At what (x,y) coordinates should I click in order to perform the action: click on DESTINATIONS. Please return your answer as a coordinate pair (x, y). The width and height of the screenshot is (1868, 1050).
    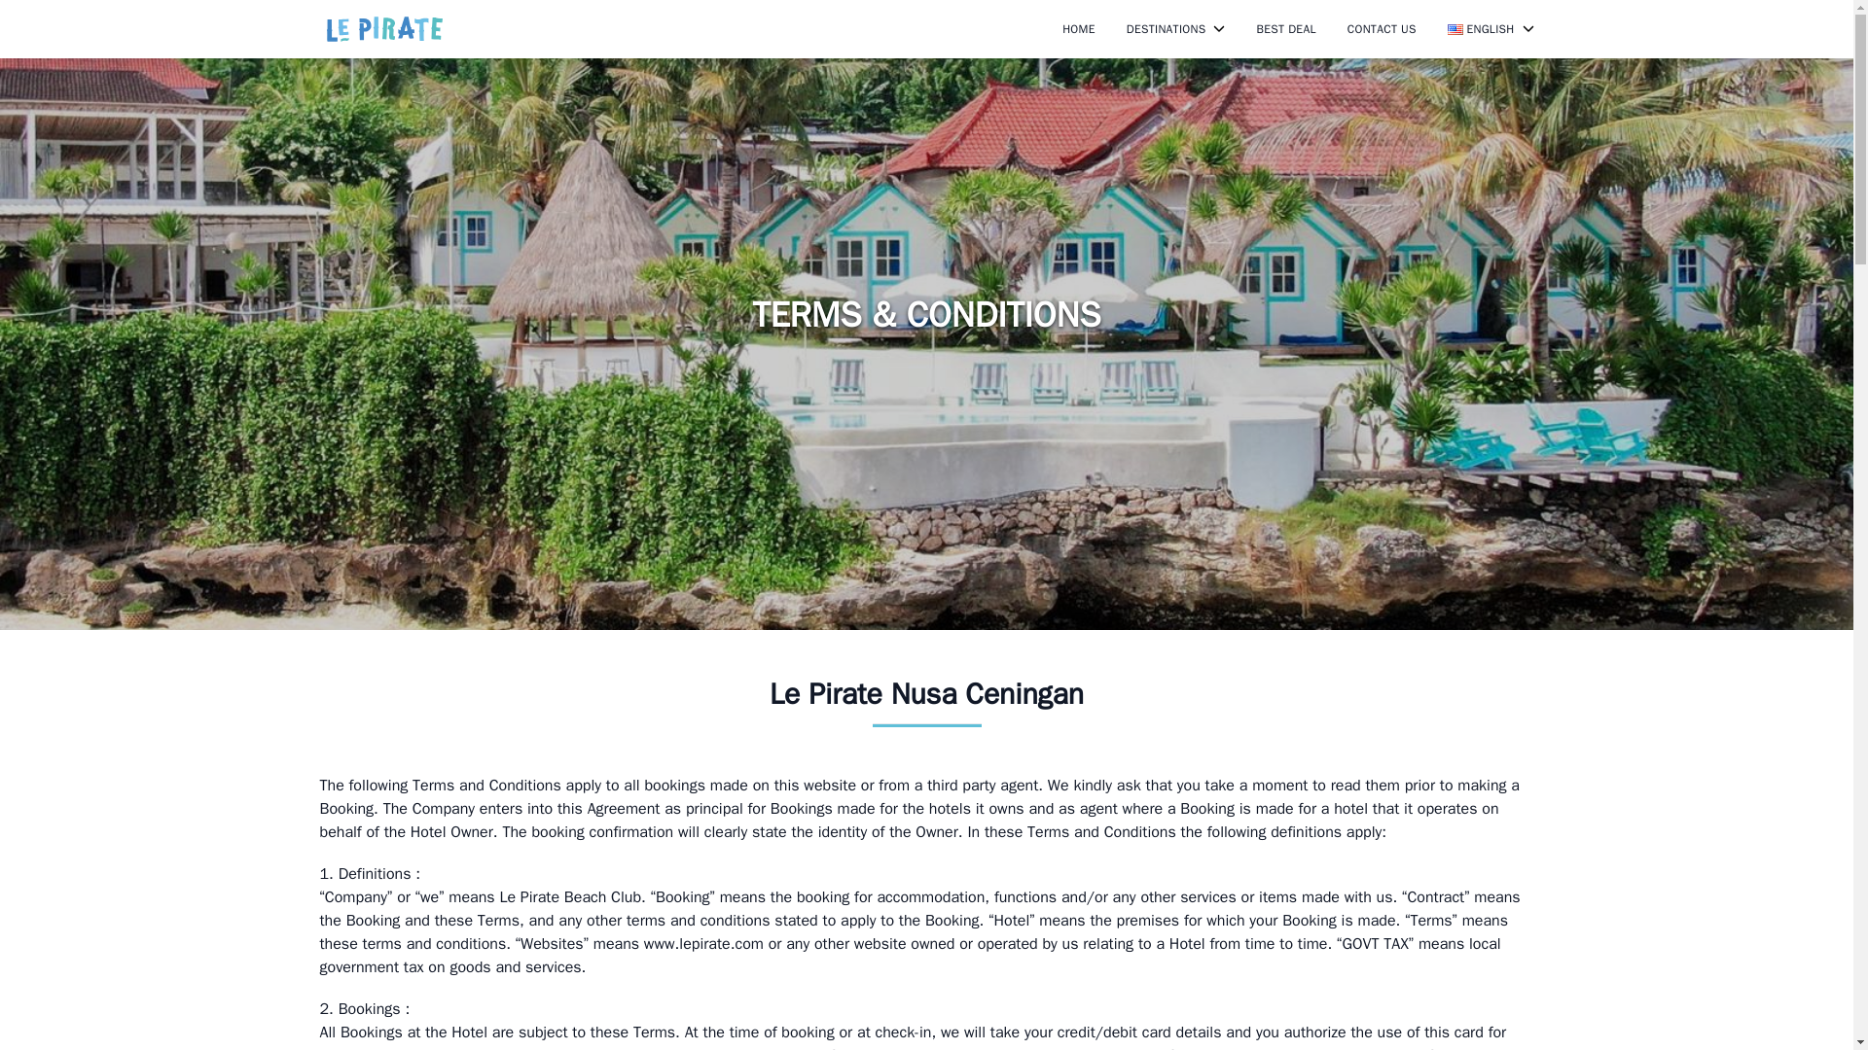
    Looking at the image, I should click on (1175, 28).